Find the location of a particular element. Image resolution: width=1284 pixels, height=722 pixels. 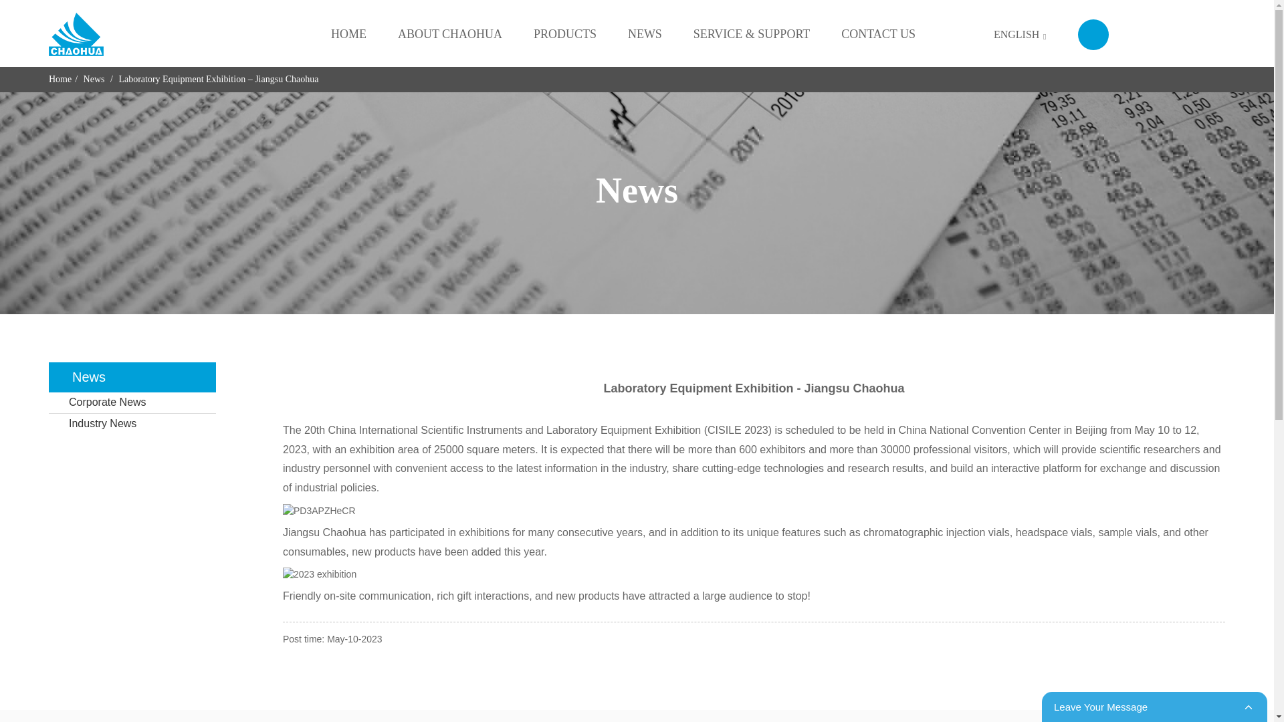

Home is located at coordinates (60, 79).